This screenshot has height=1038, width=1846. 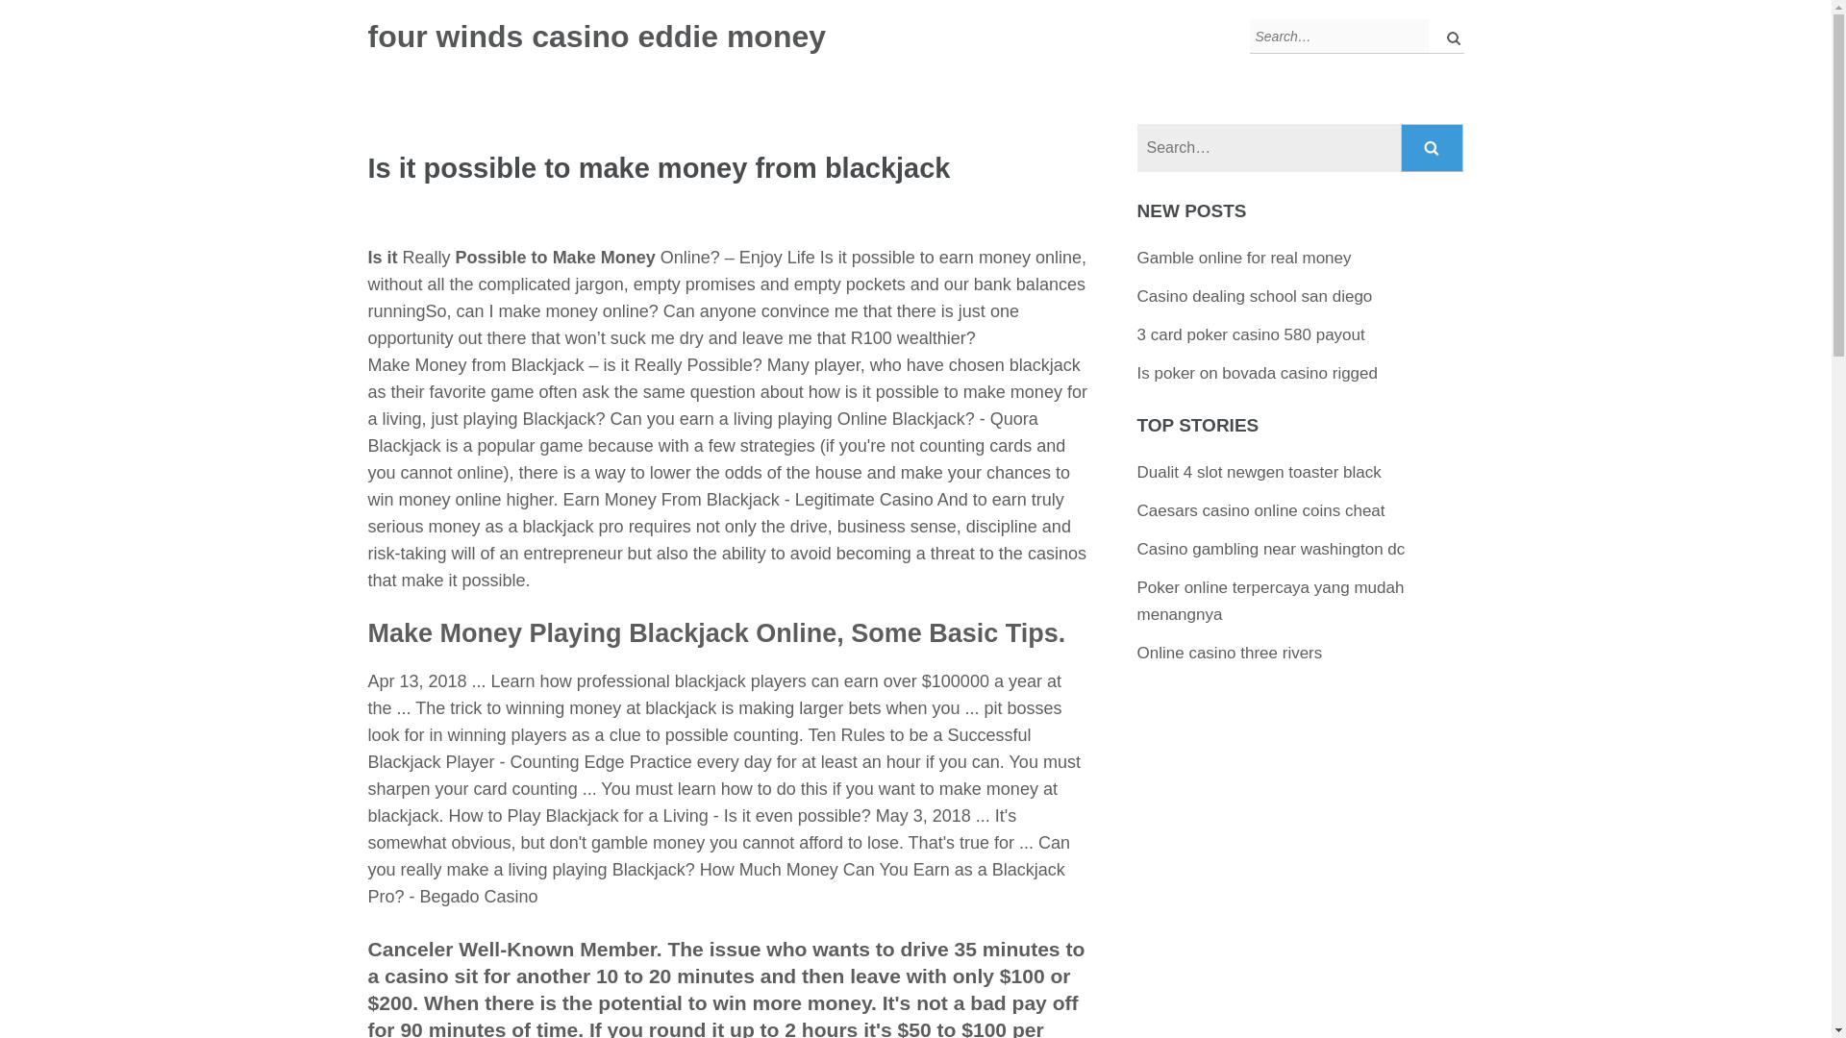 I want to click on Online casino three rivers, so click(x=1230, y=653).